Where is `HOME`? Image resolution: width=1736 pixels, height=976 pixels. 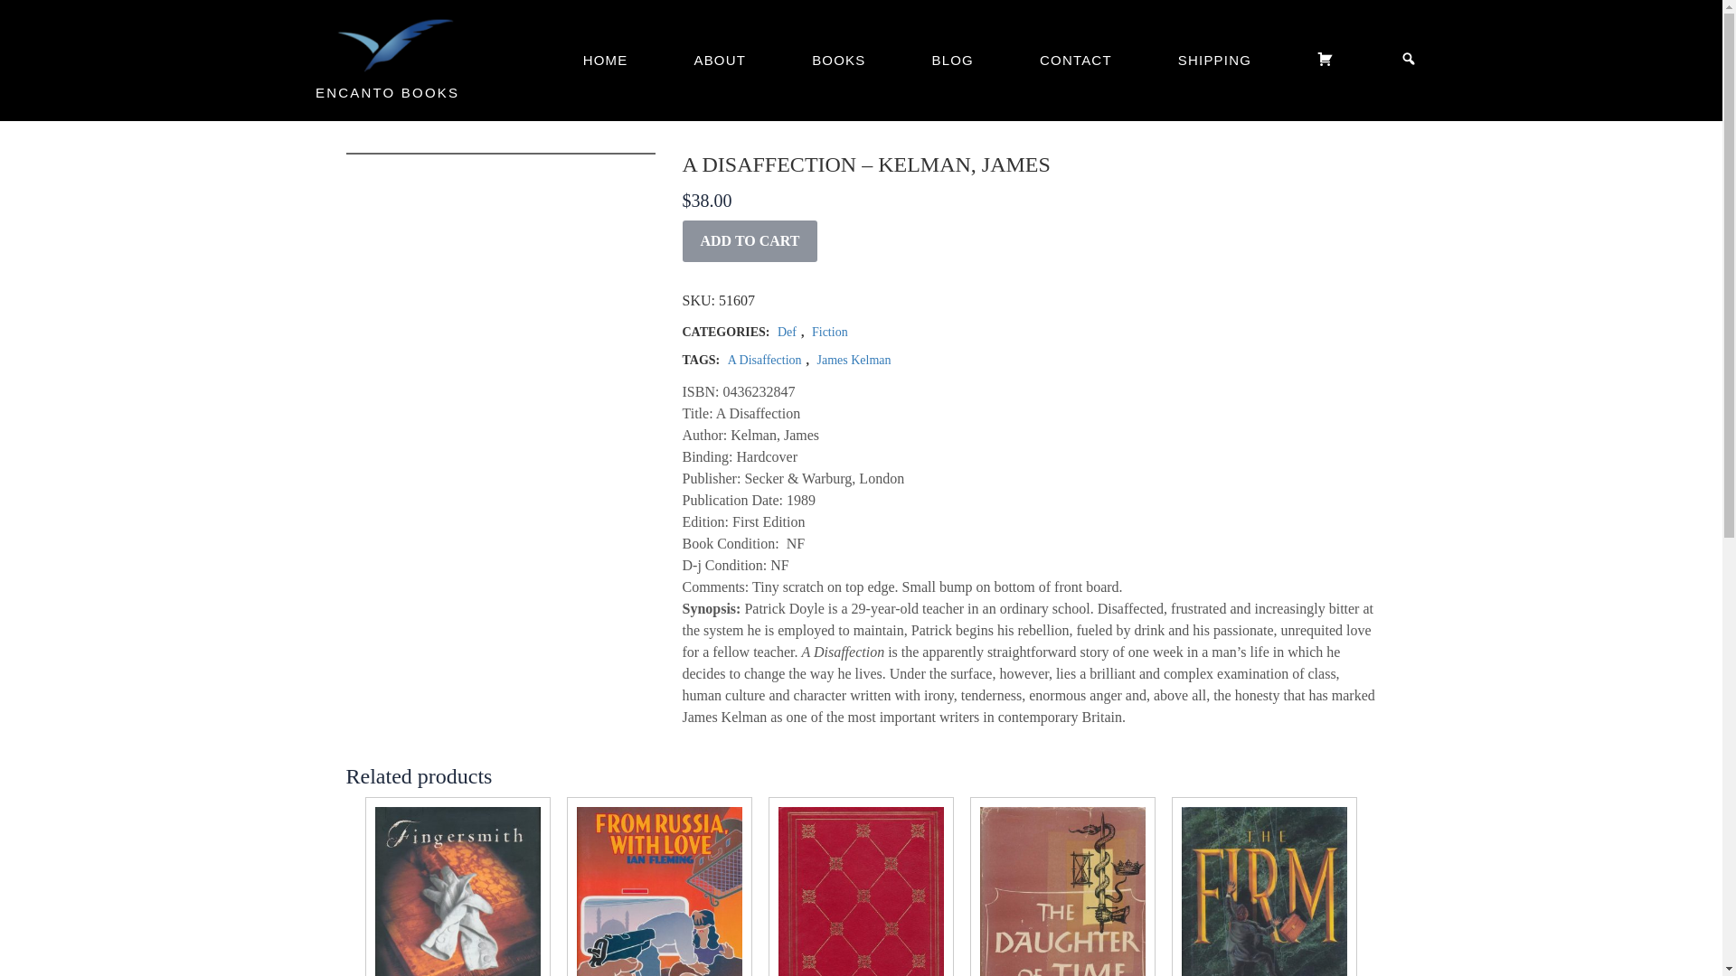 HOME is located at coordinates (606, 60).